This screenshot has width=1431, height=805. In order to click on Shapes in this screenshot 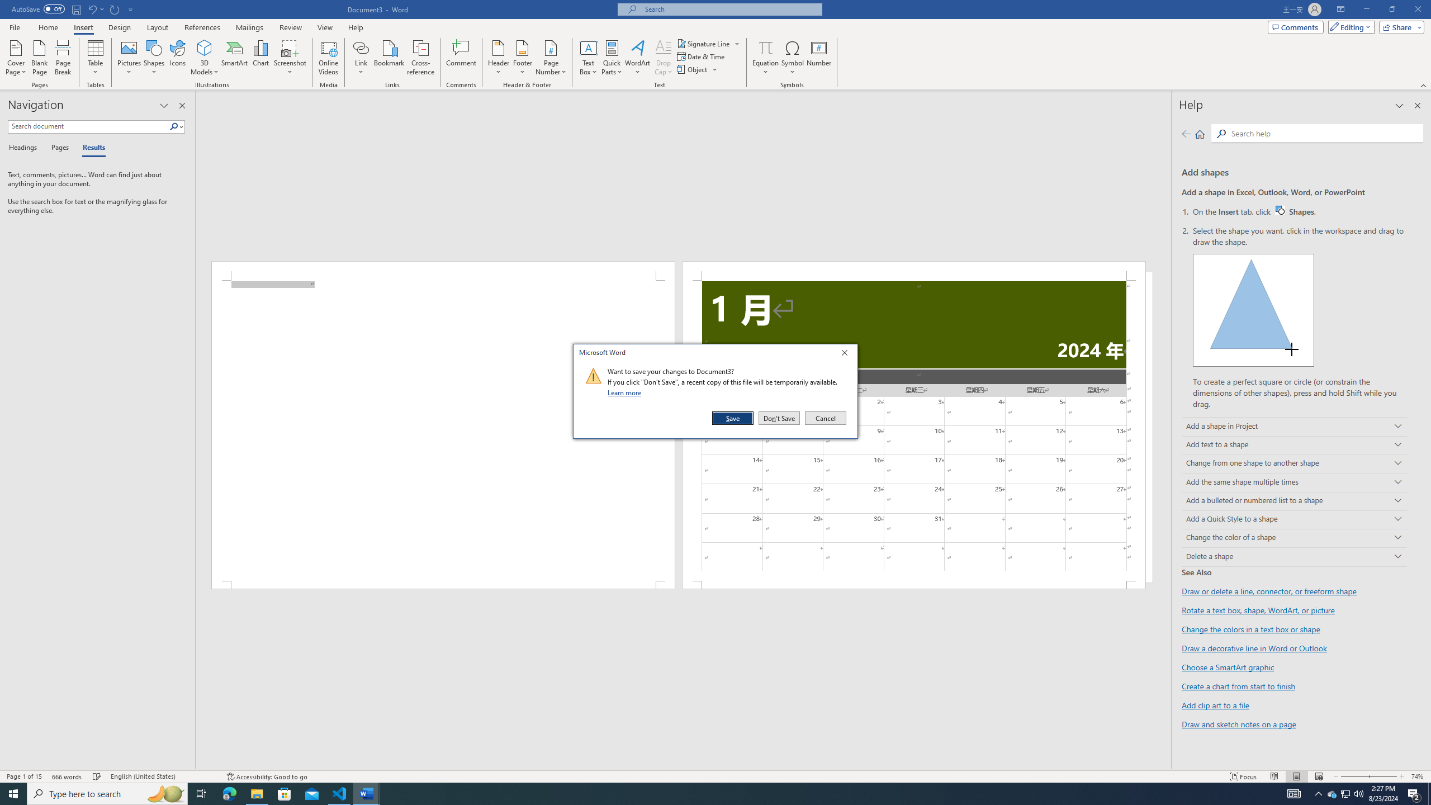, I will do `click(154, 58)`.